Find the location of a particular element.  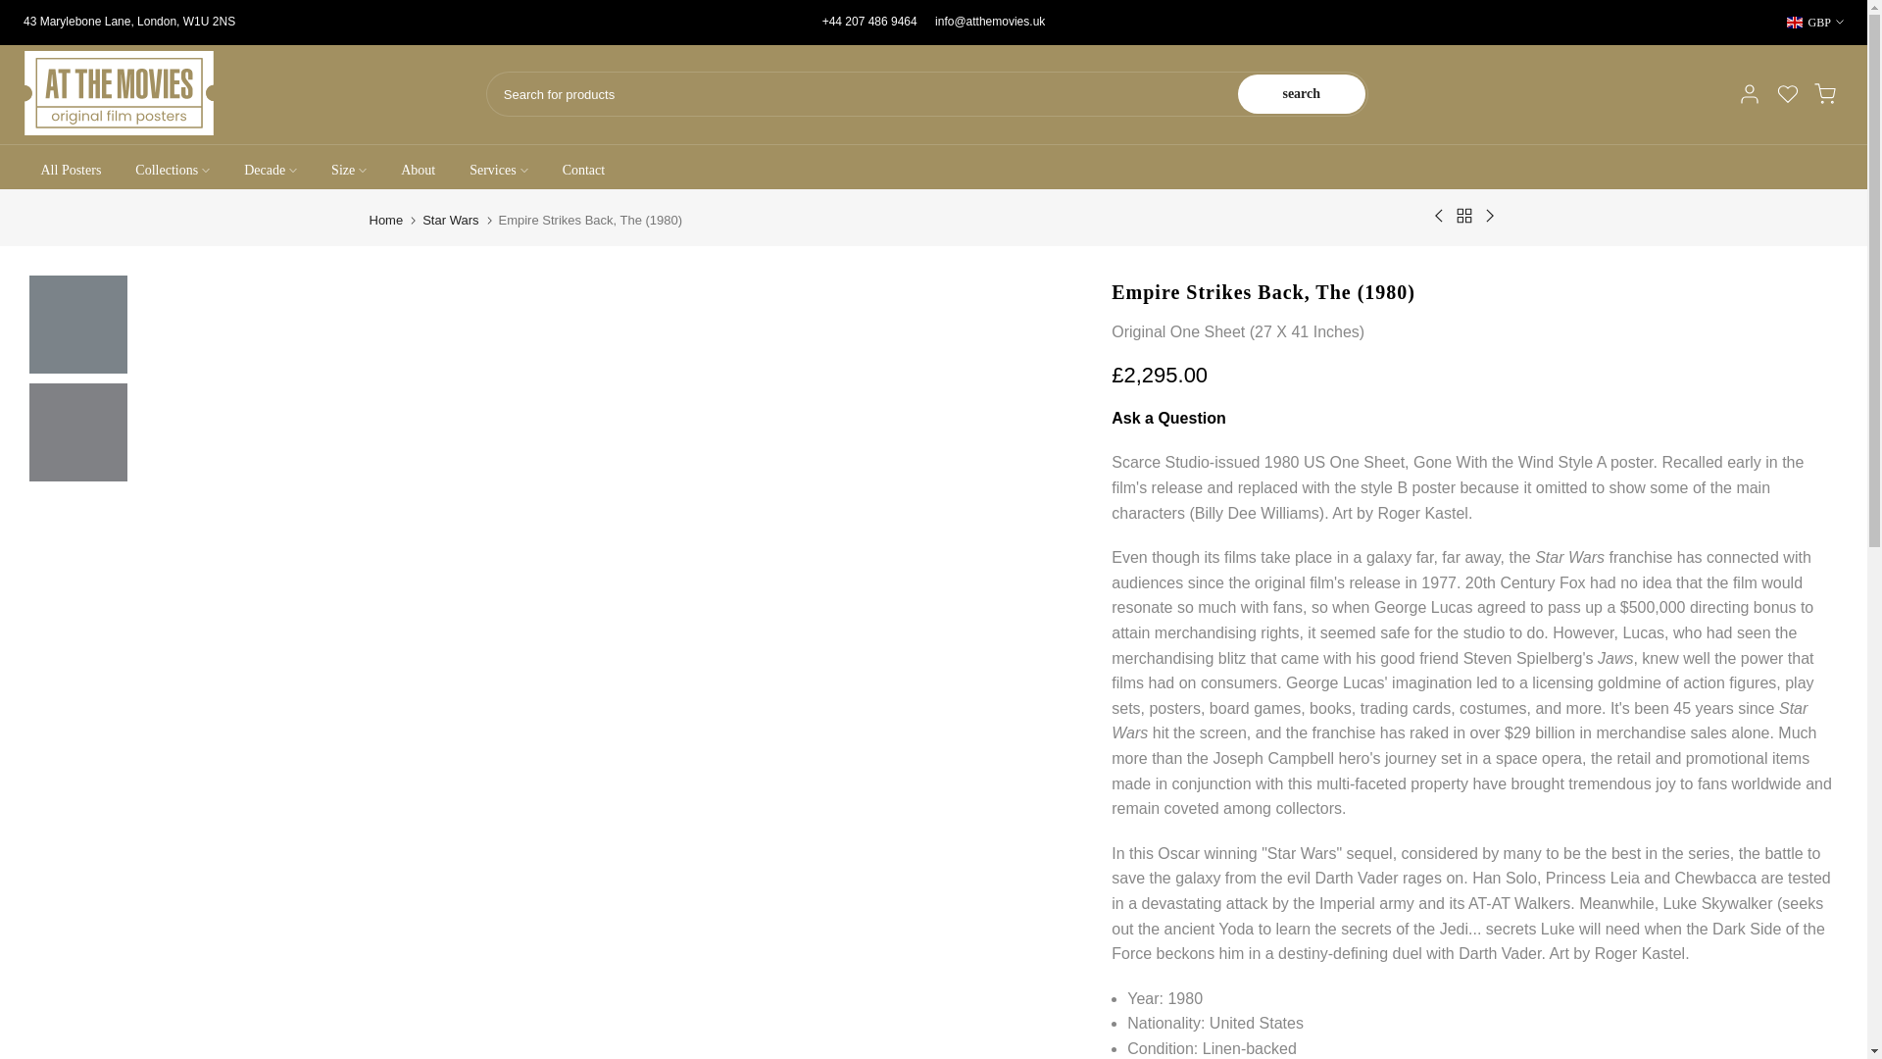

Collections is located at coordinates (173, 171).